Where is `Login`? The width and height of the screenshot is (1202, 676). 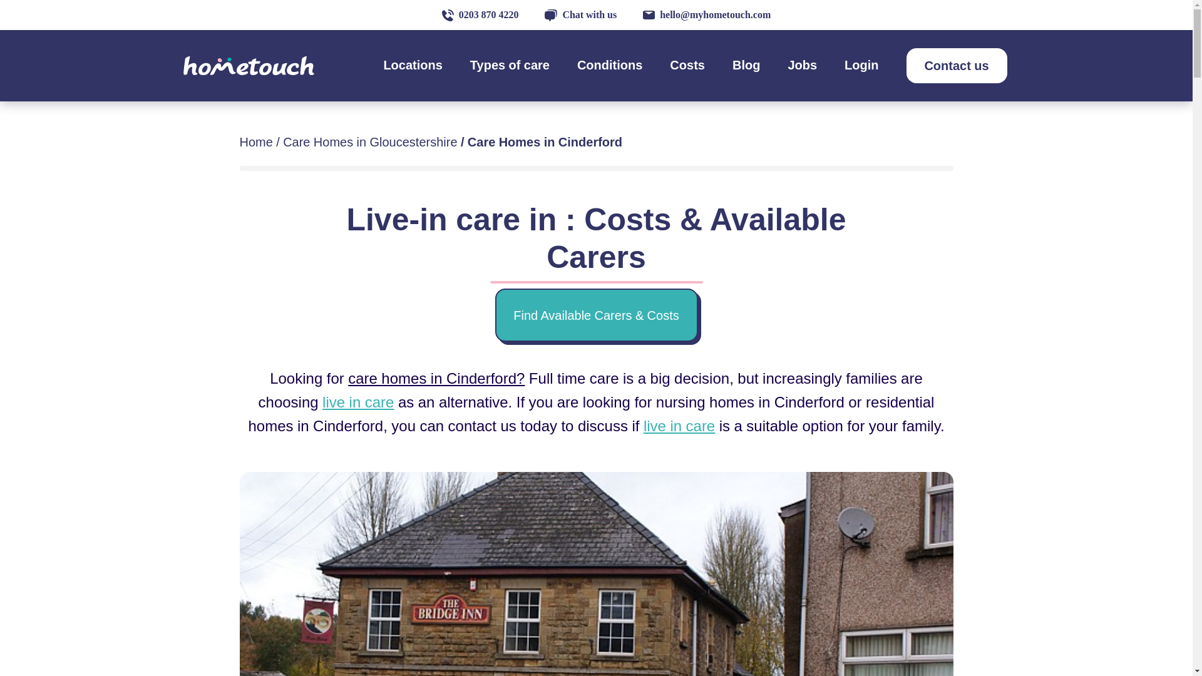 Login is located at coordinates (861, 64).